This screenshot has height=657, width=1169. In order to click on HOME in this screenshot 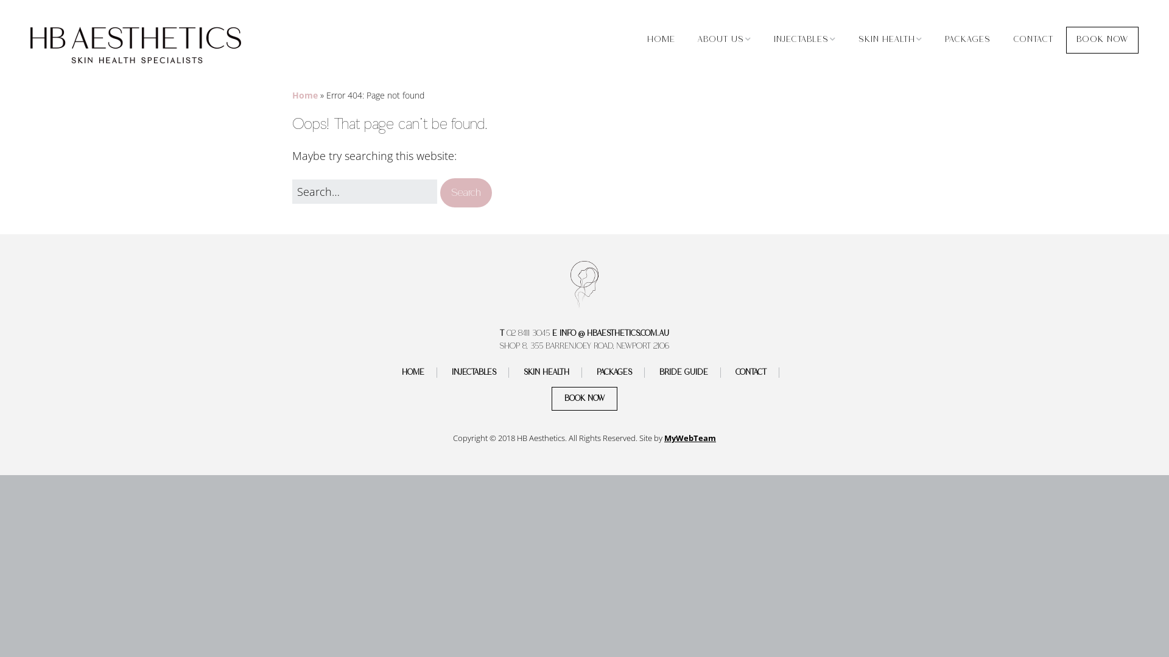, I will do `click(413, 372)`.